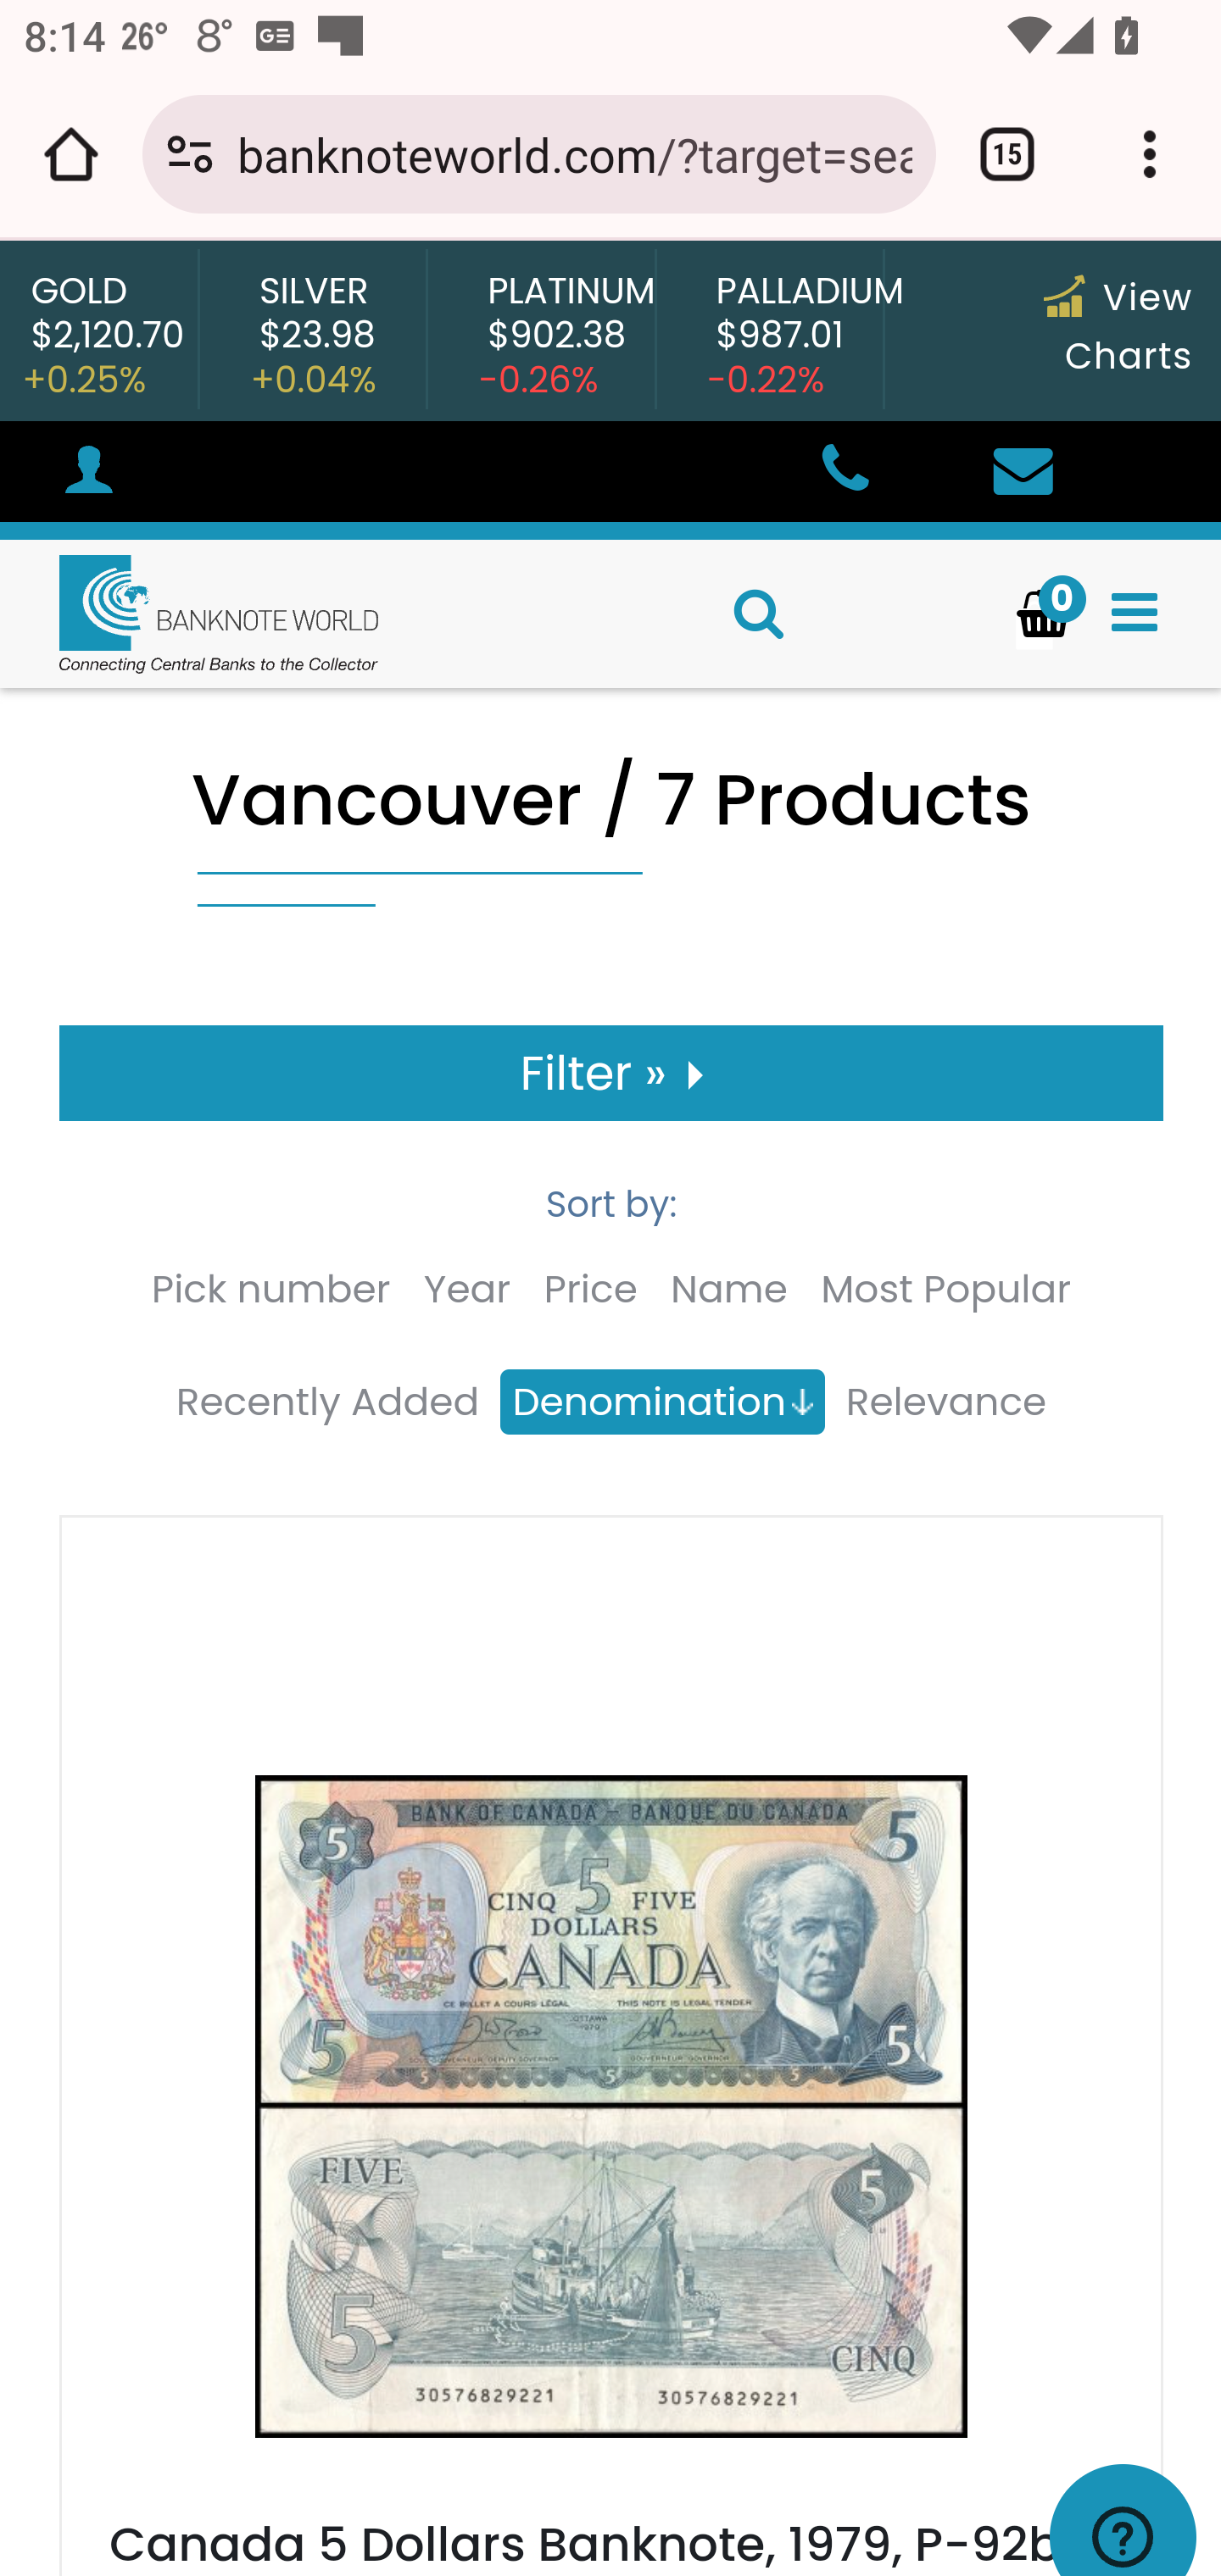 The image size is (1221, 2576). I want to click on Denomination, so click(661, 1402).